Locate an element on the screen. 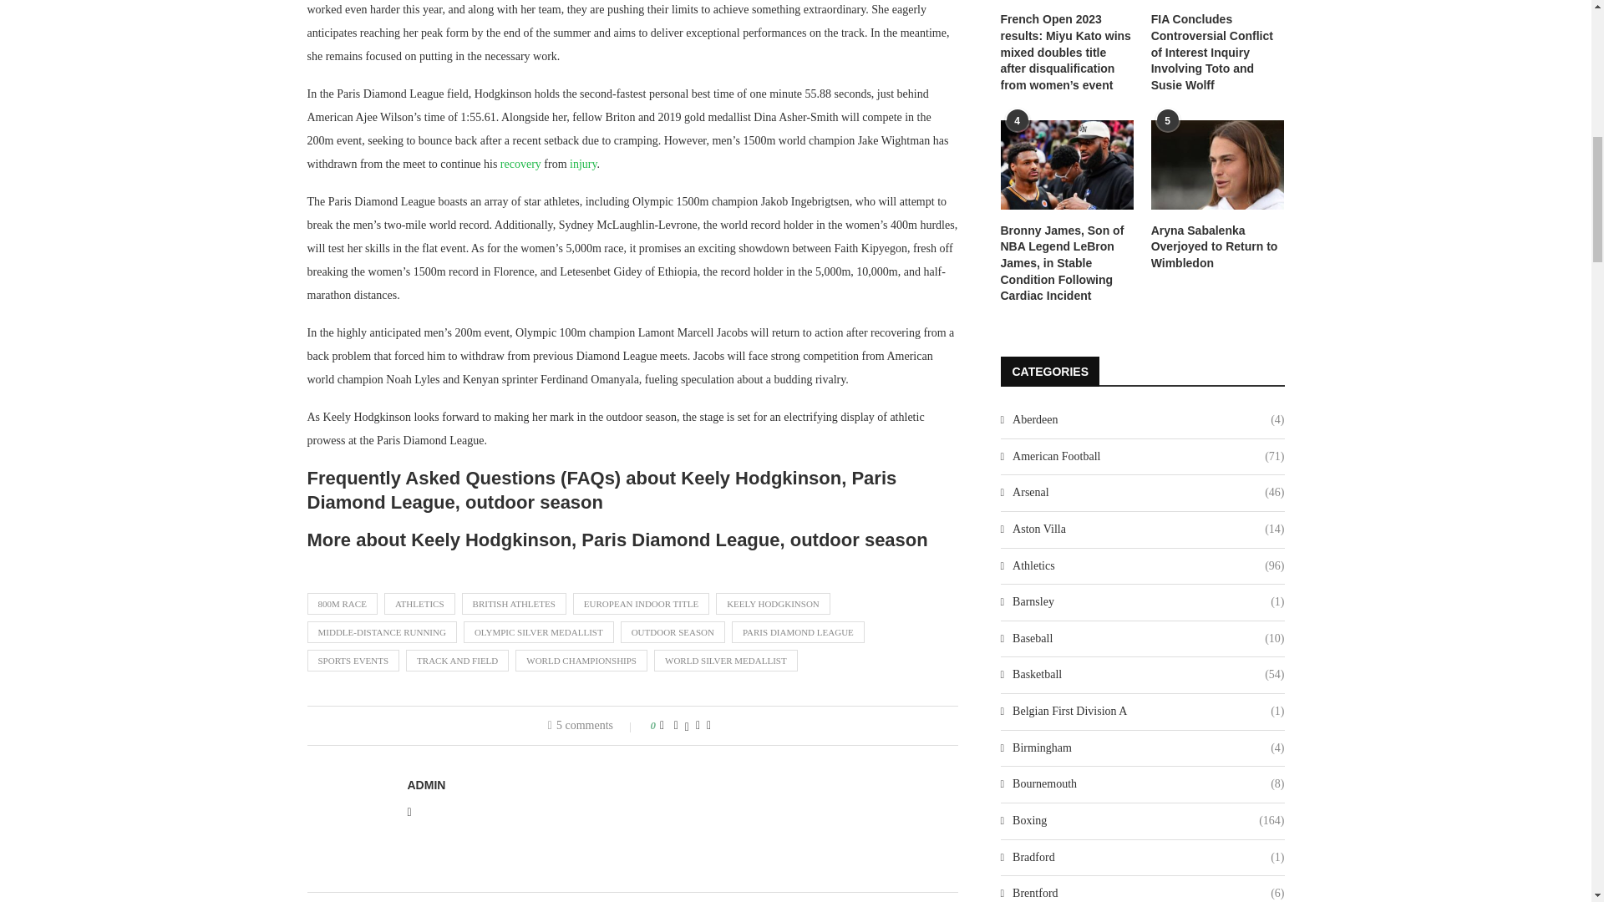 This screenshot has width=1604, height=902. EUROPEAN INDOOR TITLE is located at coordinates (640, 603).